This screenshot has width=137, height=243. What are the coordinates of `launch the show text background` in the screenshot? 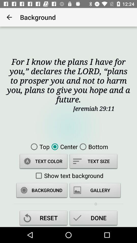 It's located at (68, 176).